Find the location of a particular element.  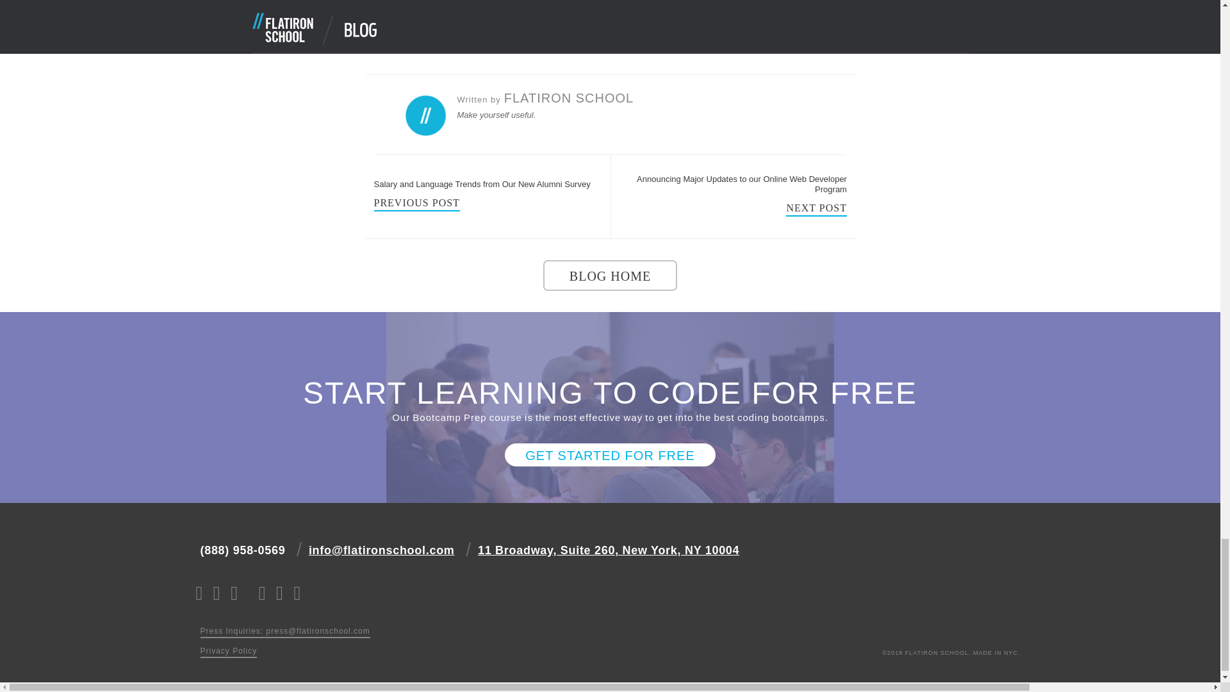

Head here to view our recent online Jobs Report is located at coordinates (719, 39).